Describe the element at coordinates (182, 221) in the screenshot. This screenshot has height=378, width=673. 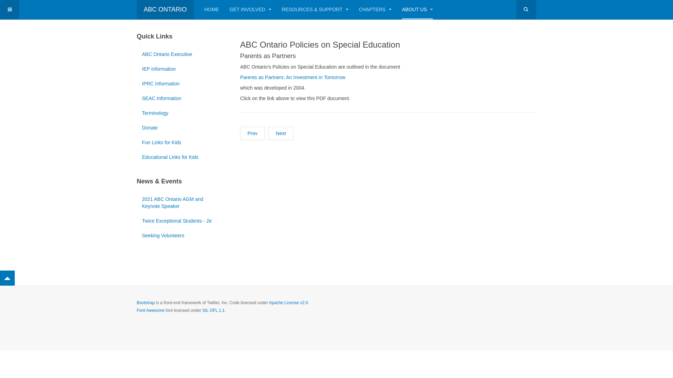
I see `Twice Exceptional Students - 2e` at that location.